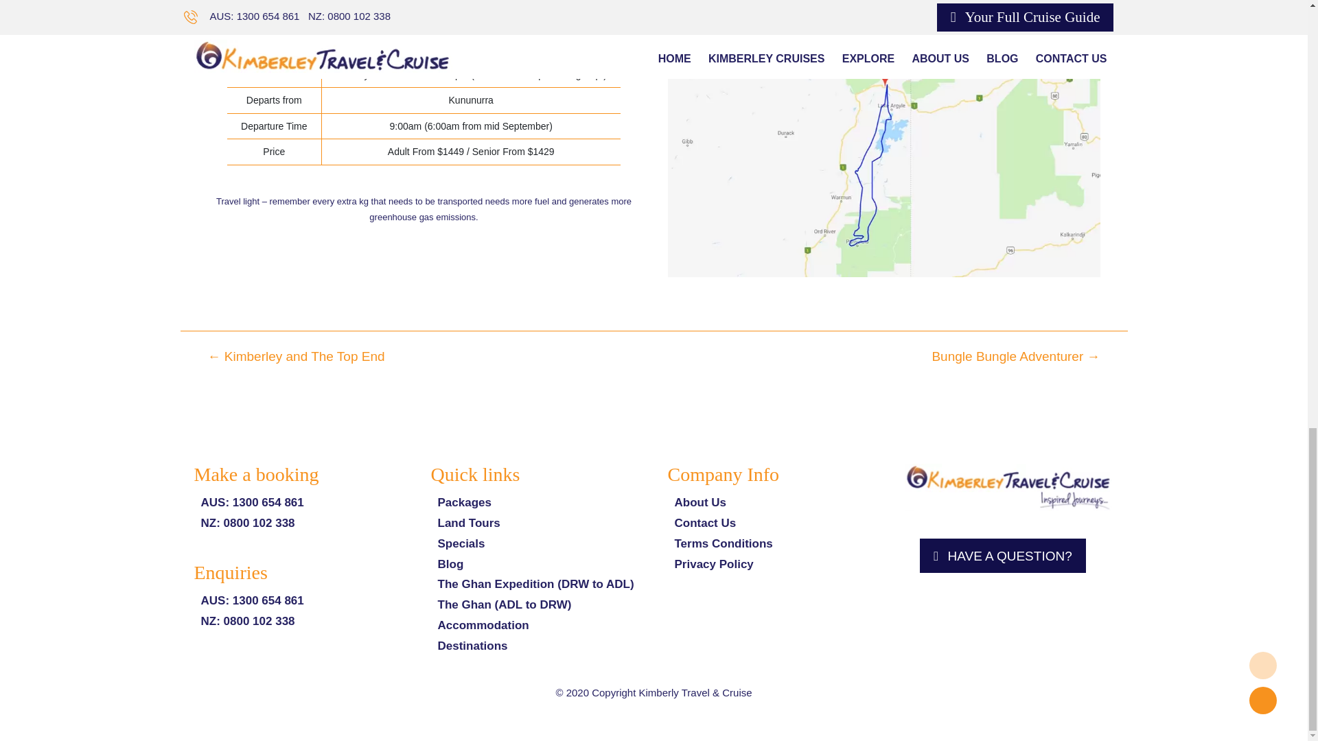 This screenshot has width=1318, height=741. Describe the element at coordinates (268, 600) in the screenshot. I see `1300 654 861` at that location.